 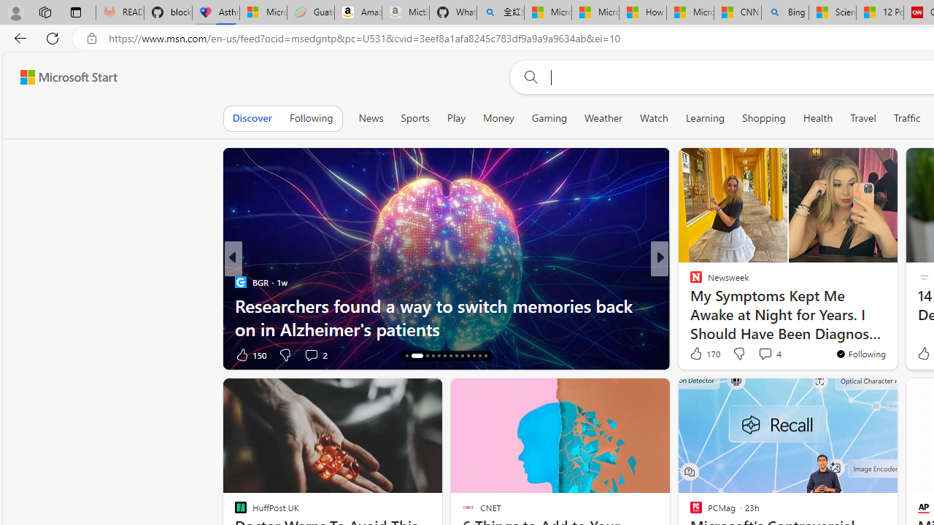 I want to click on 121 Like, so click(x=700, y=354).